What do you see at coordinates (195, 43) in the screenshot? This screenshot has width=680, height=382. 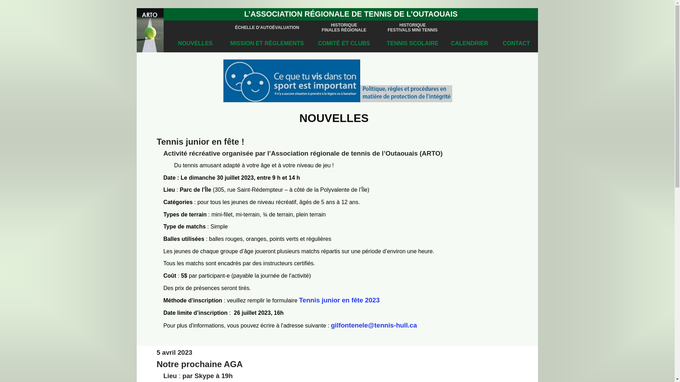 I see `NOUVELLES` at bounding box center [195, 43].